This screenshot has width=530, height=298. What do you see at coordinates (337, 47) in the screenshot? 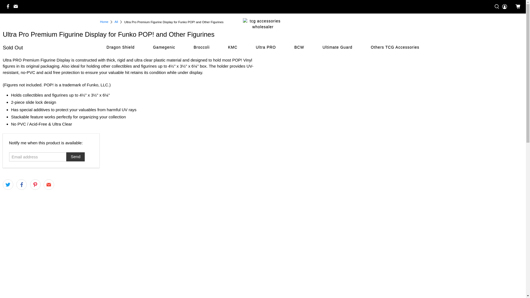
I see `Ultimate Guard` at bounding box center [337, 47].